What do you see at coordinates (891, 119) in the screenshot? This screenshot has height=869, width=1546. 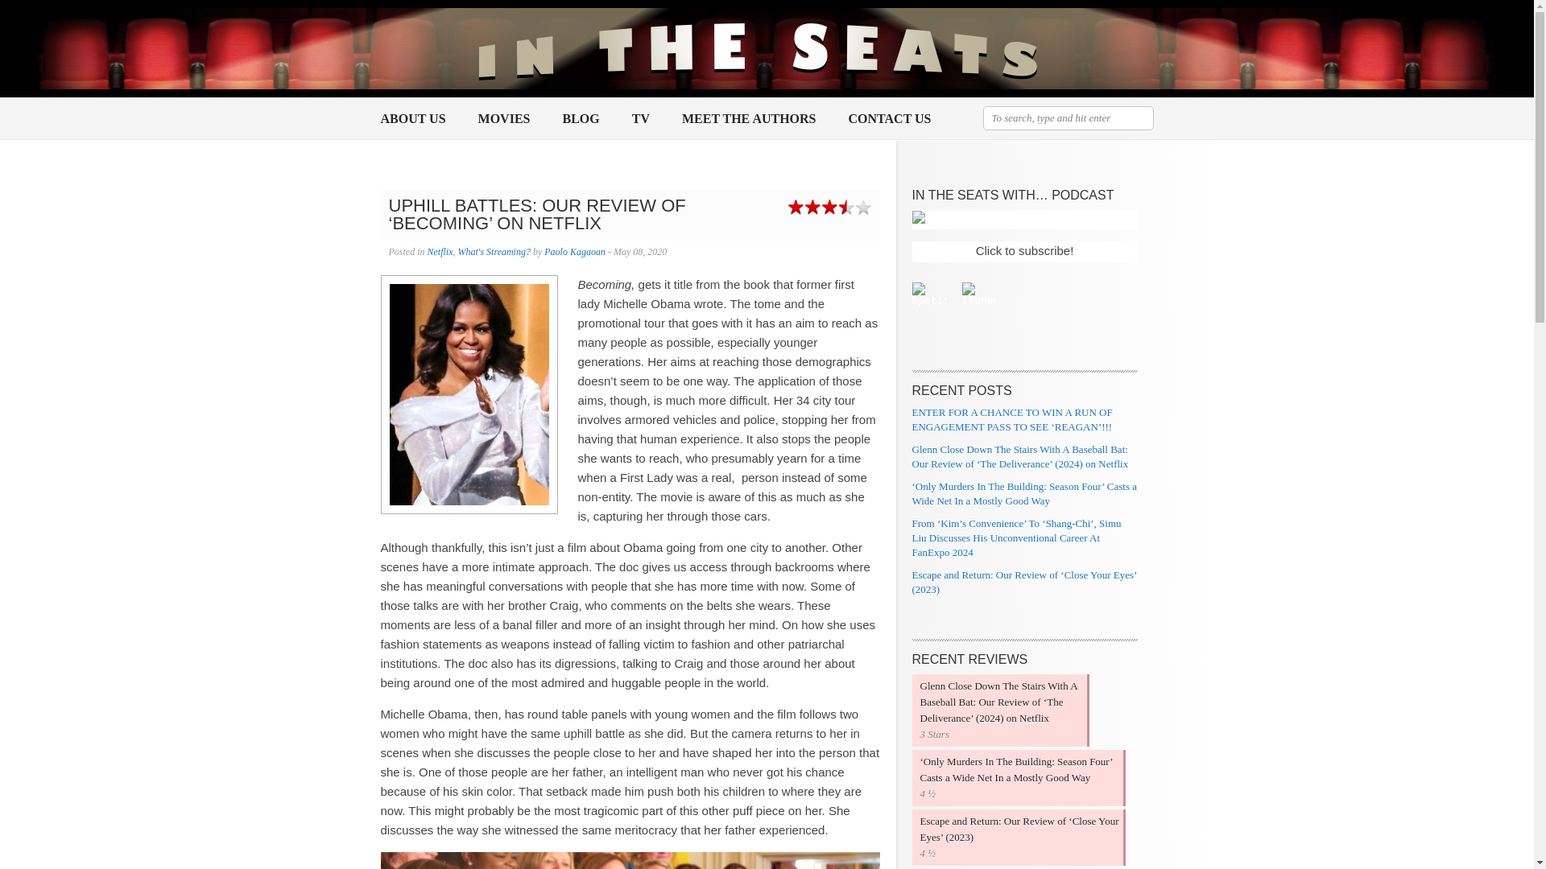 I see `CONTACT US` at bounding box center [891, 119].